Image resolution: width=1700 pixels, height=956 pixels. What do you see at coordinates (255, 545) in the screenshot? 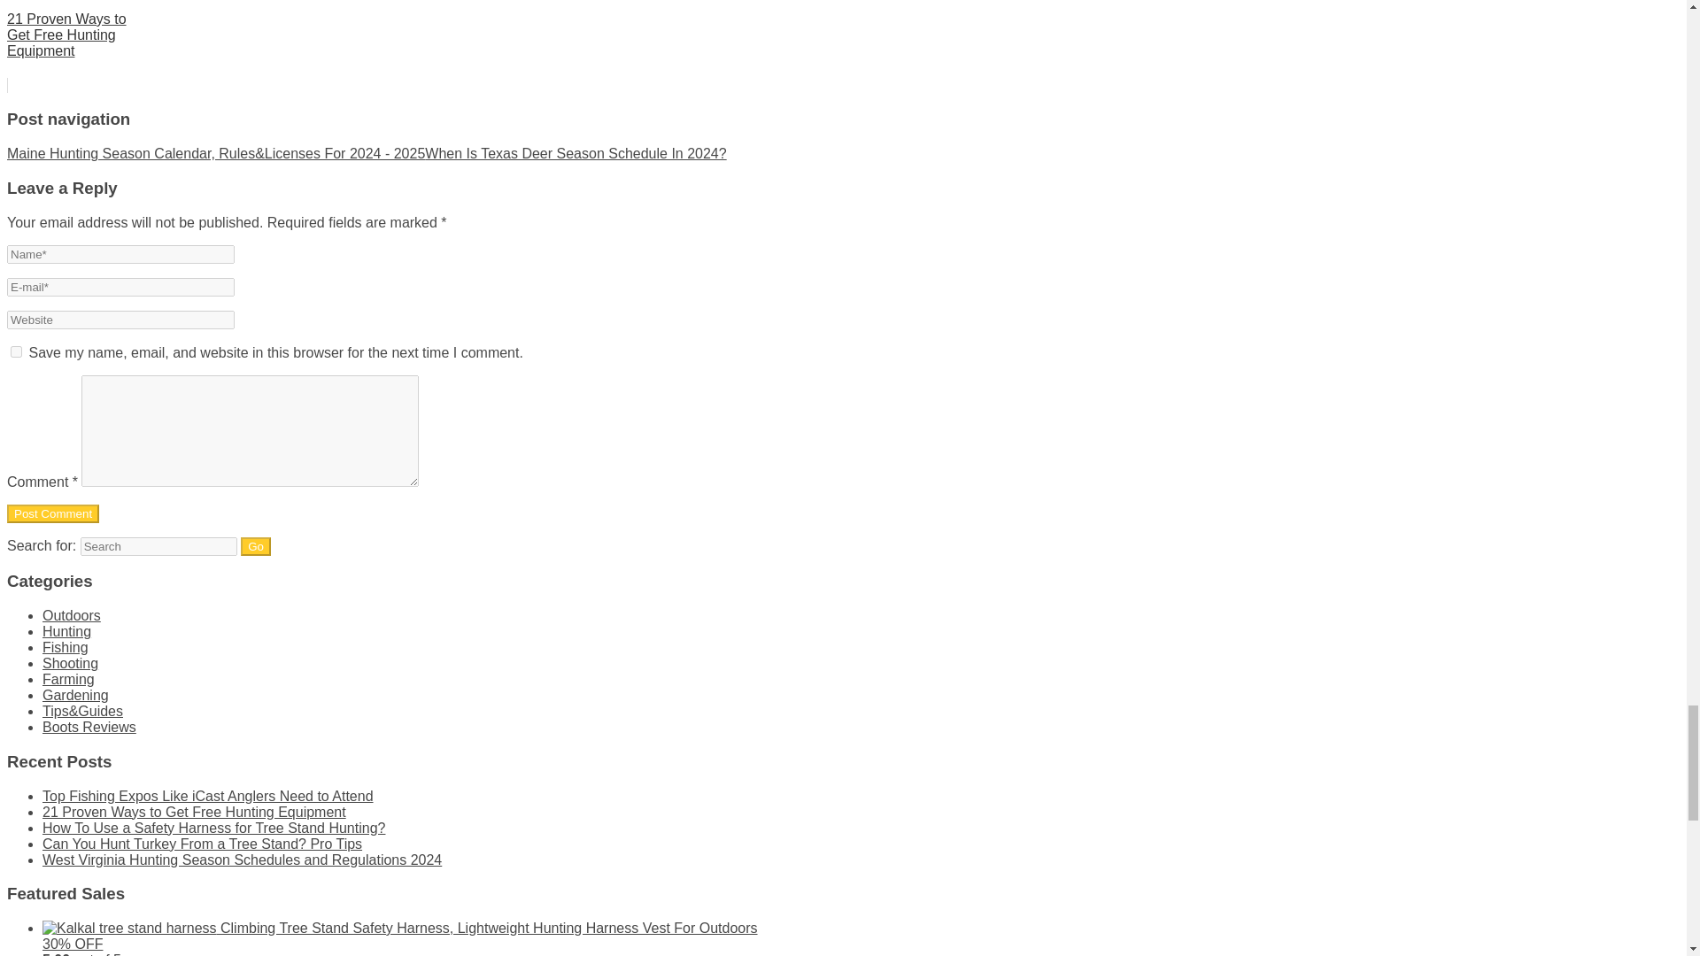
I see `Go` at bounding box center [255, 545].